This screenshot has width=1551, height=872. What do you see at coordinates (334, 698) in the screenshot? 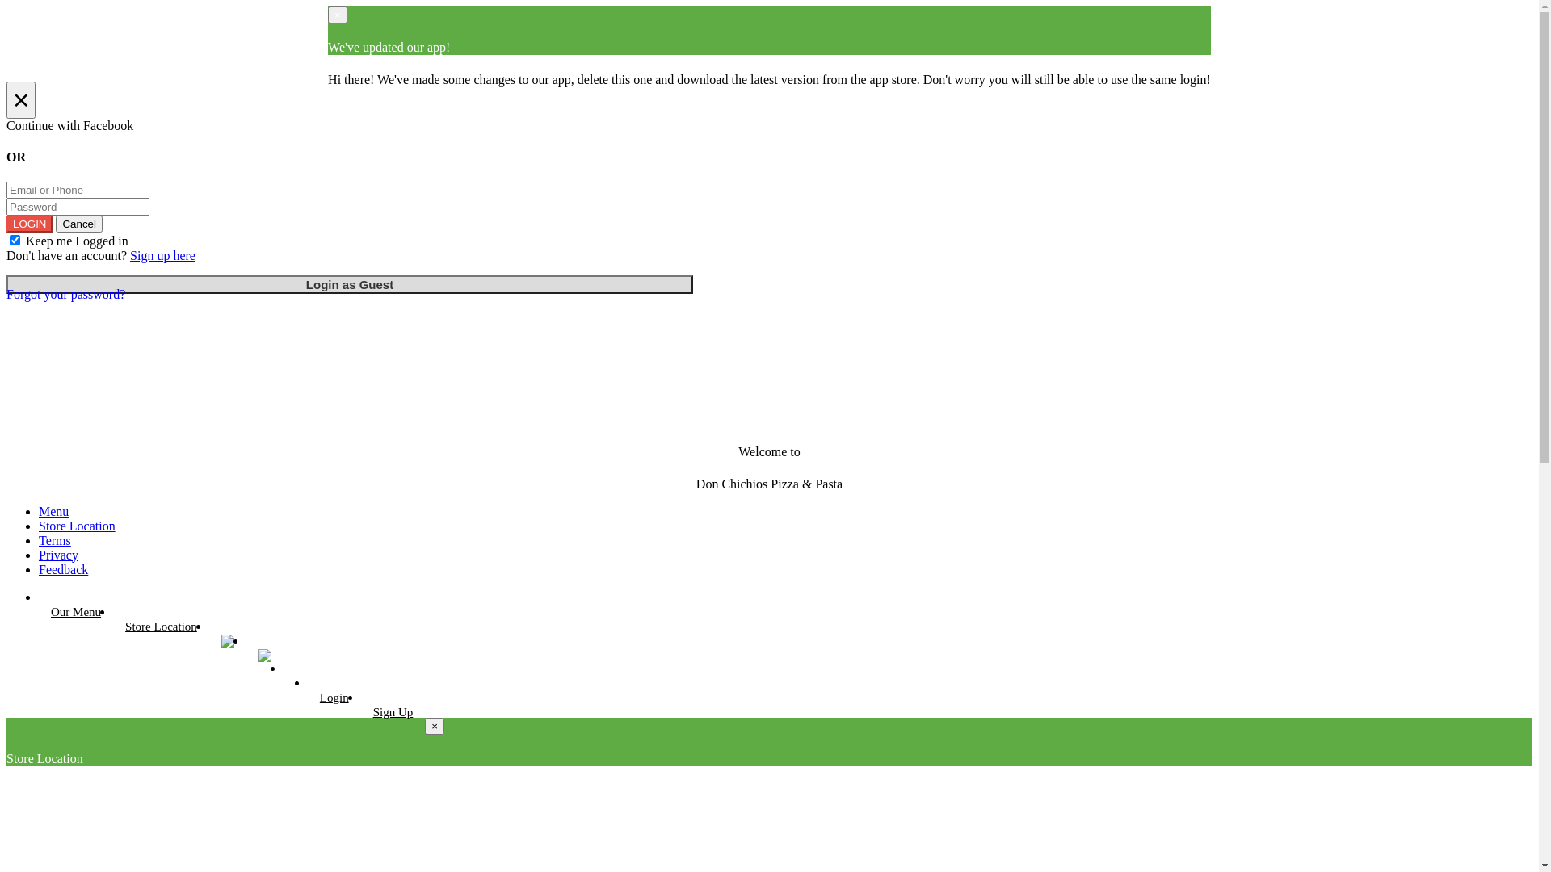
I see `Login` at bounding box center [334, 698].